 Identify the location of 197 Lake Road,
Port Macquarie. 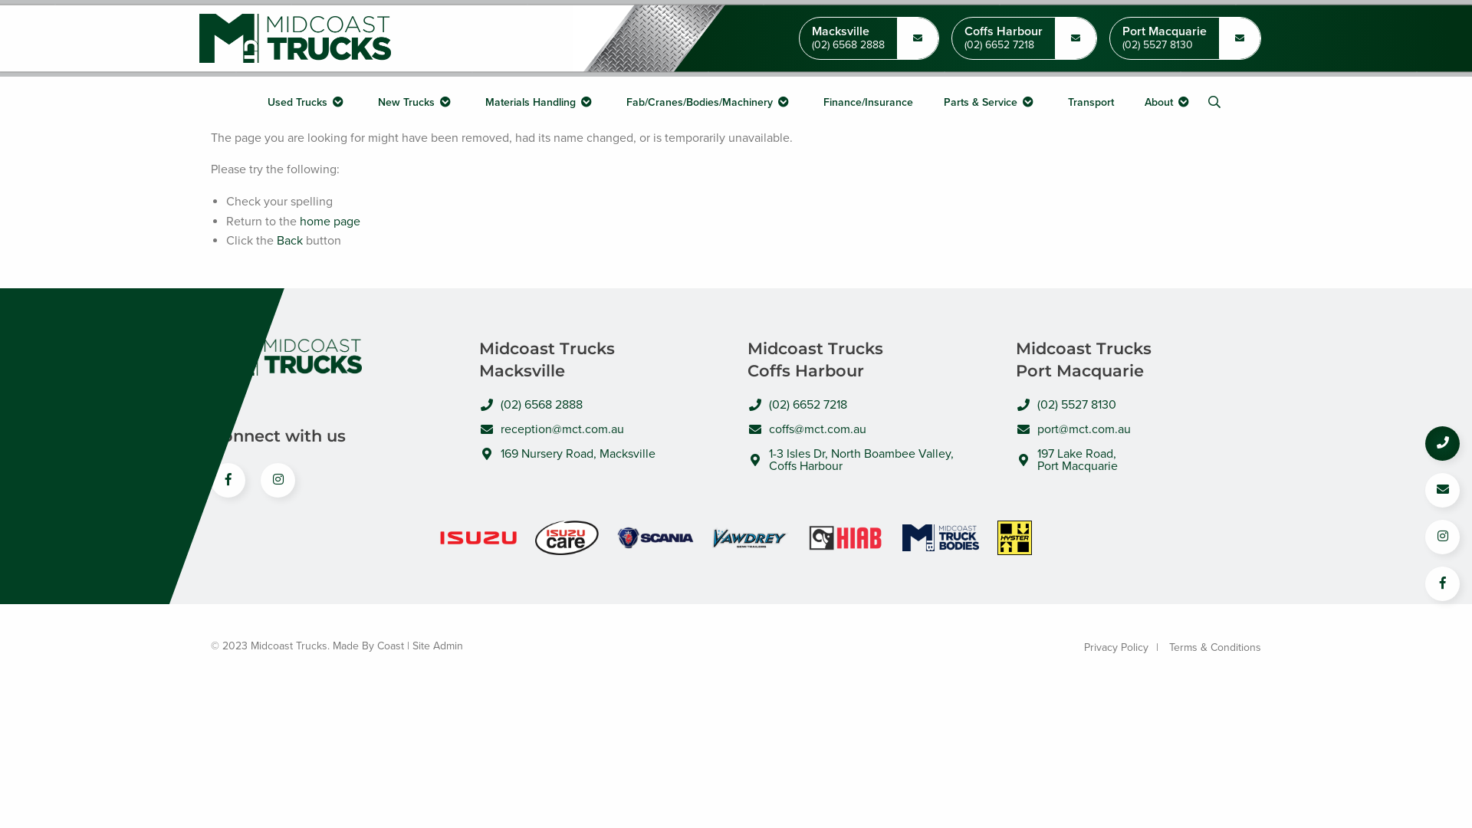
(1138, 460).